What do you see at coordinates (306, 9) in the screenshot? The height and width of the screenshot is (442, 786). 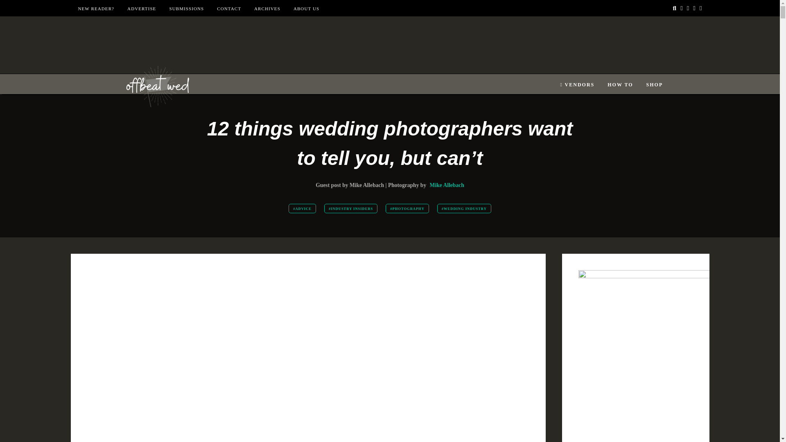 I see `ABOUT US` at bounding box center [306, 9].